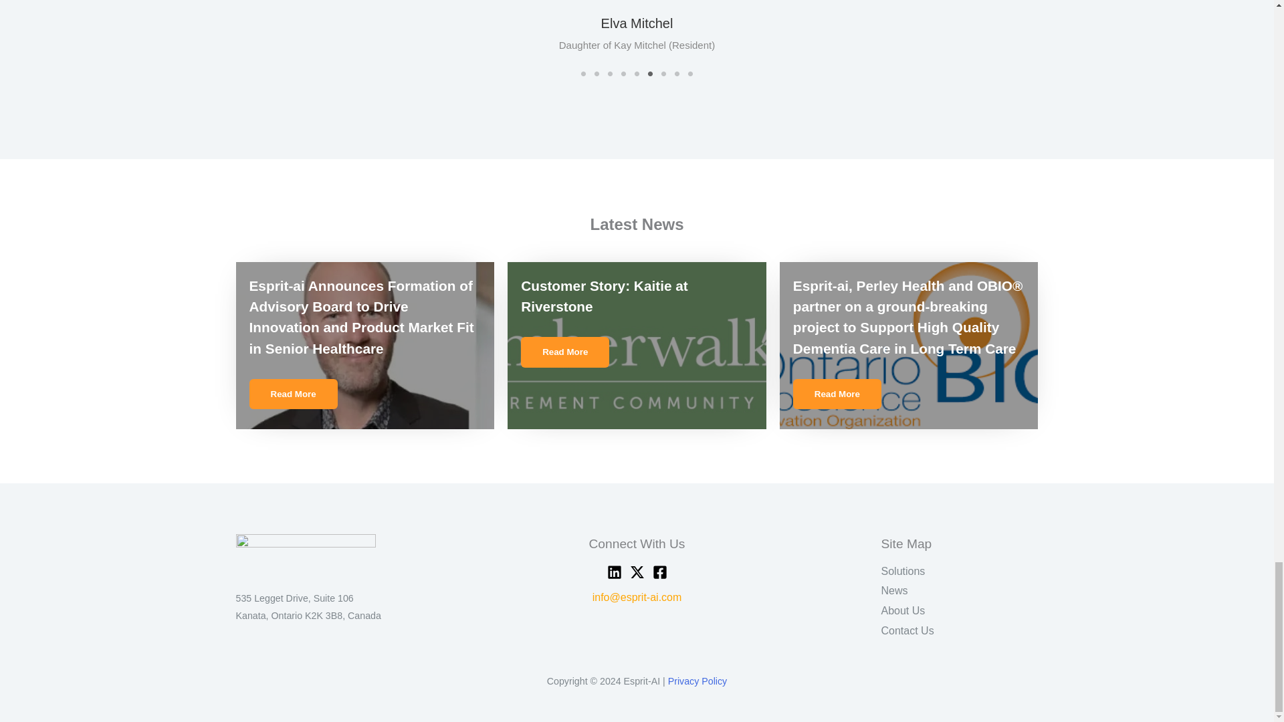 The width and height of the screenshot is (1284, 722). What do you see at coordinates (623, 74) in the screenshot?
I see `4` at bounding box center [623, 74].